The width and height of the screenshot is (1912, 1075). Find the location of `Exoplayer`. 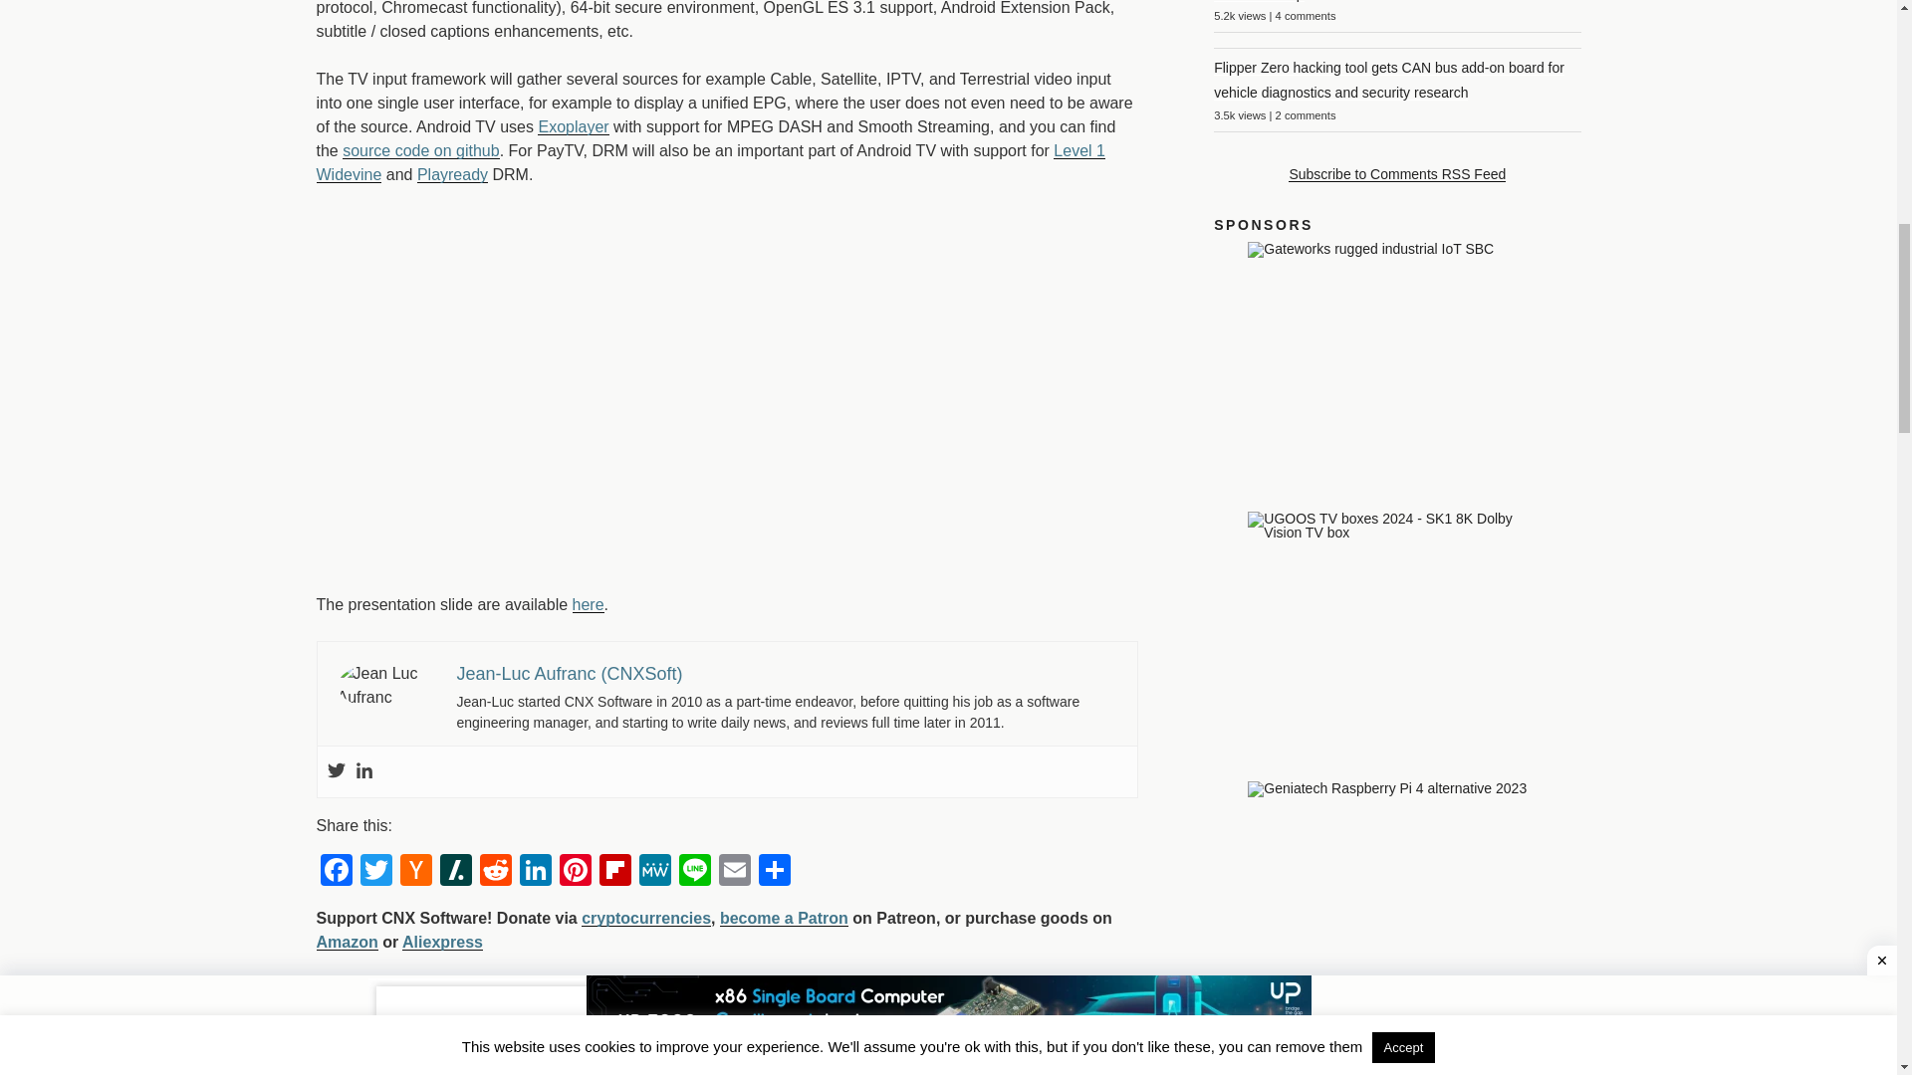

Exoplayer is located at coordinates (572, 126).